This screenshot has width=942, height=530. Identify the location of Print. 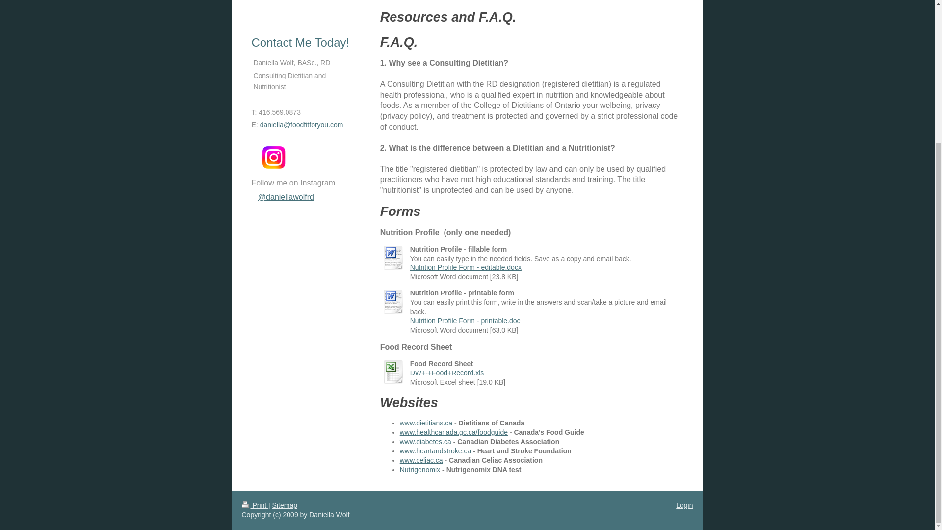
(255, 505).